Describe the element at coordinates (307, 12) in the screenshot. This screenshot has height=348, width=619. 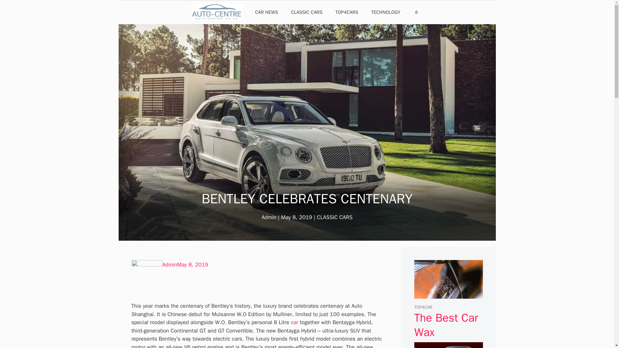
I see `CLASSIC CARS` at that location.